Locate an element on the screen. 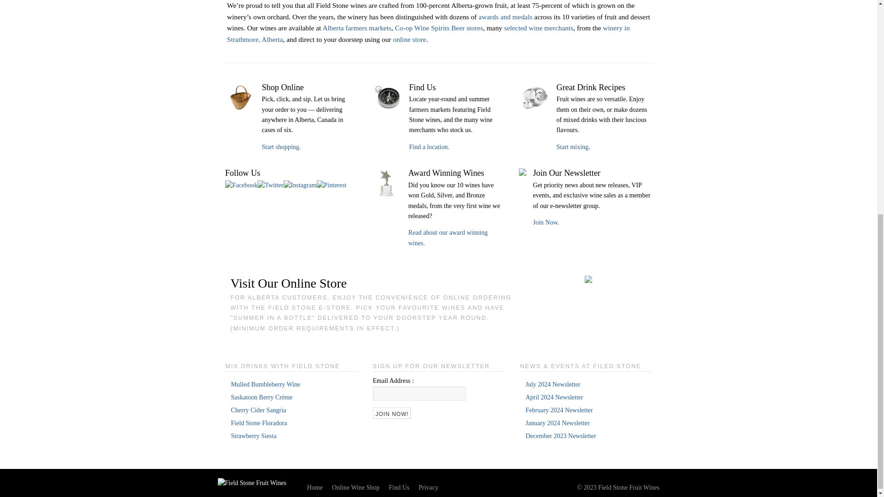  Alberta farmers markets is located at coordinates (357, 28).